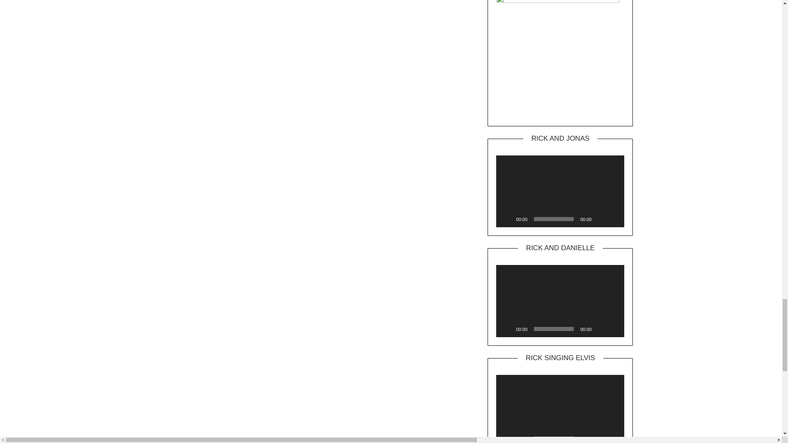 The image size is (788, 443). Describe the element at coordinates (506, 329) in the screenshot. I see `Play` at that location.